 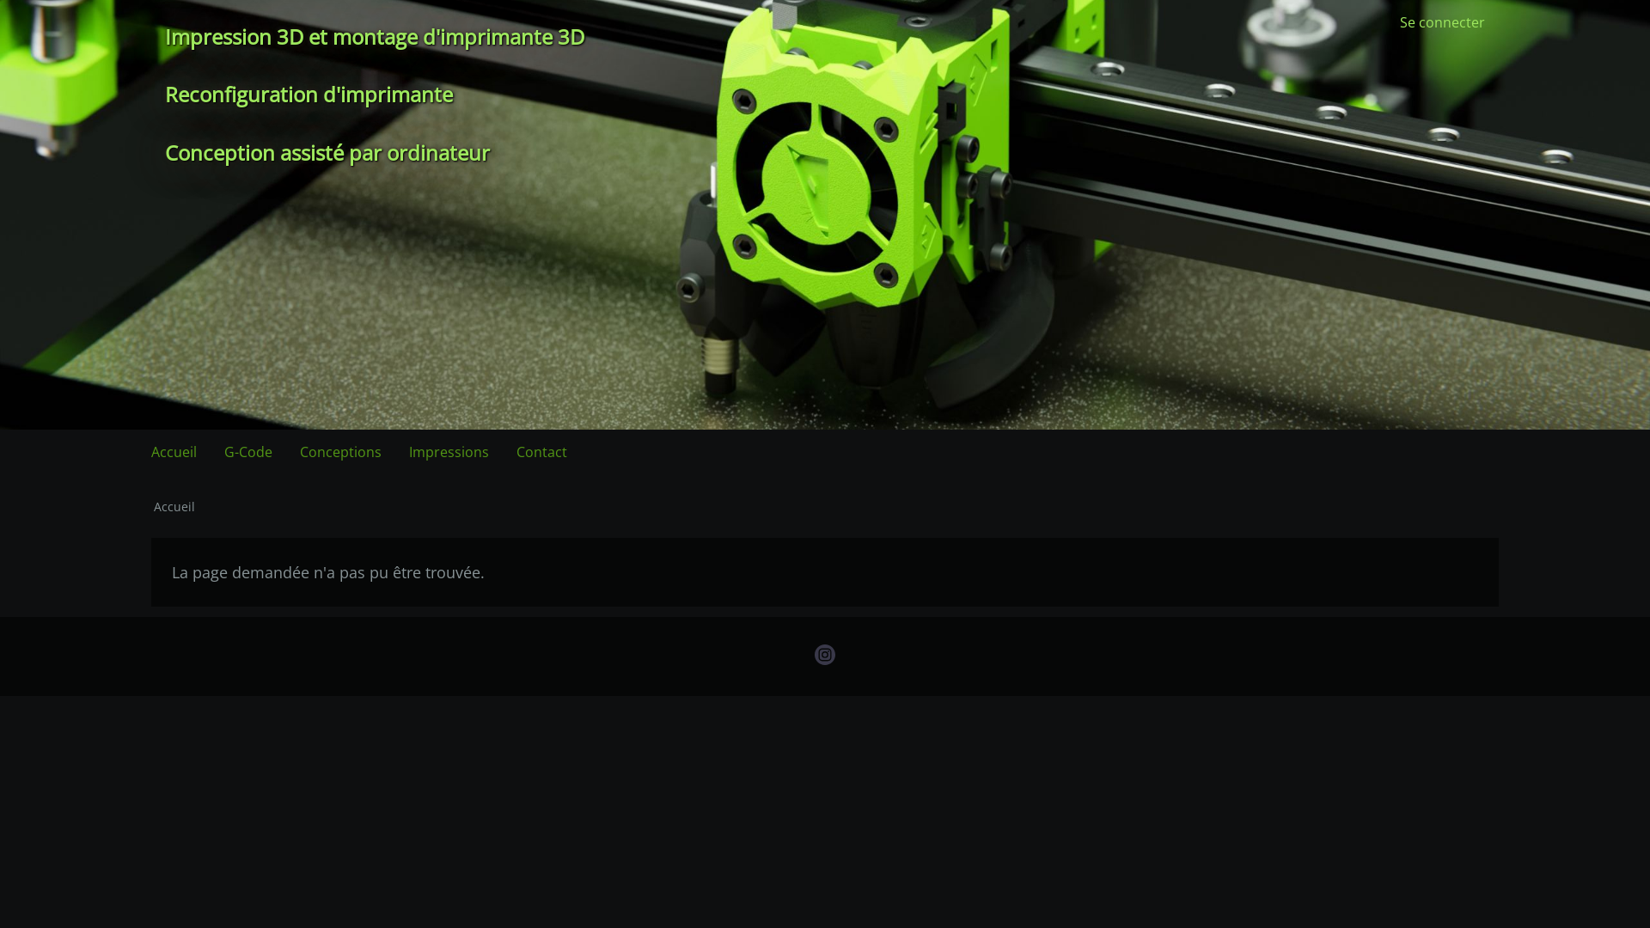 What do you see at coordinates (174, 507) in the screenshot?
I see `Accueil` at bounding box center [174, 507].